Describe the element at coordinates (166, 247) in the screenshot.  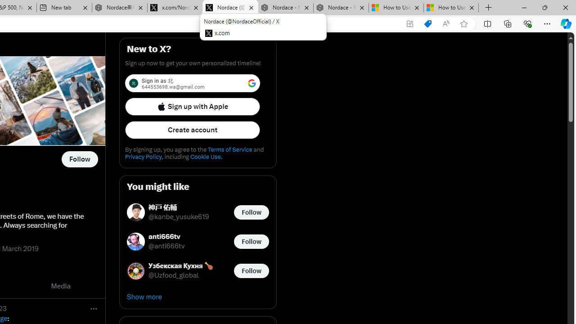
I see `@anti666tv` at that location.